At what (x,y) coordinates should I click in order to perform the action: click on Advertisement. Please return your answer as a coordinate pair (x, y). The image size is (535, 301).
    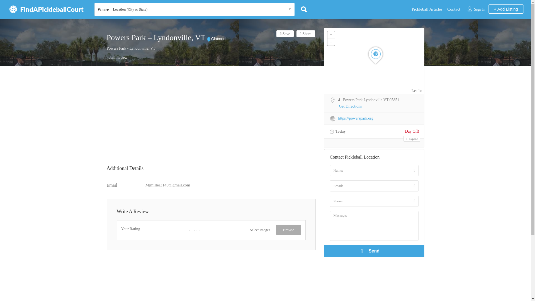
    Looking at the image, I should click on (211, 116).